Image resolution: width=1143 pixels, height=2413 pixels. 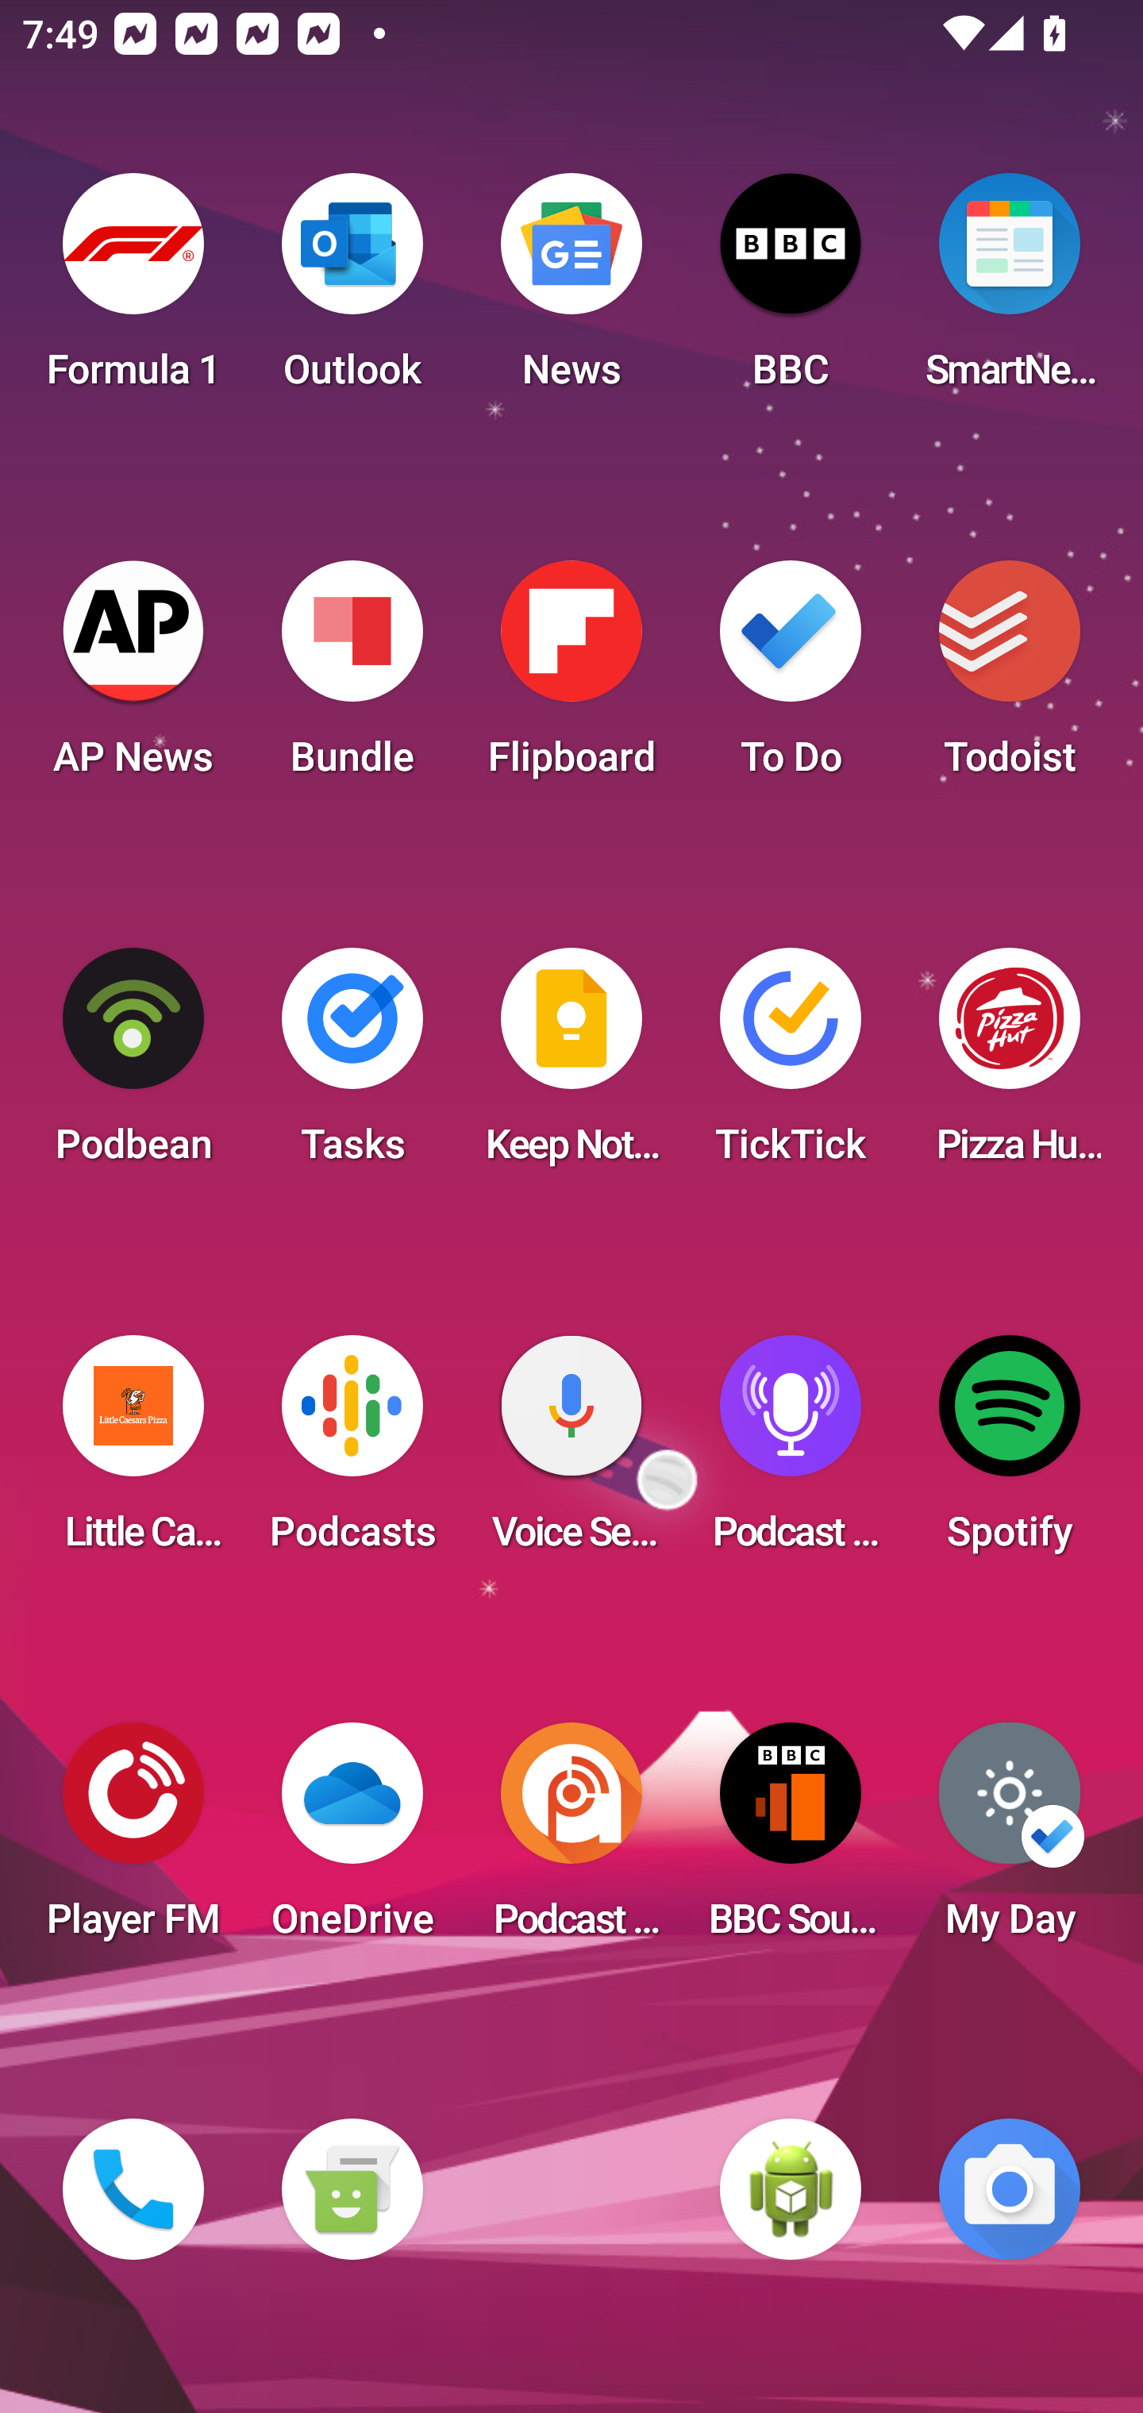 I want to click on BBC, so click(x=791, y=291).